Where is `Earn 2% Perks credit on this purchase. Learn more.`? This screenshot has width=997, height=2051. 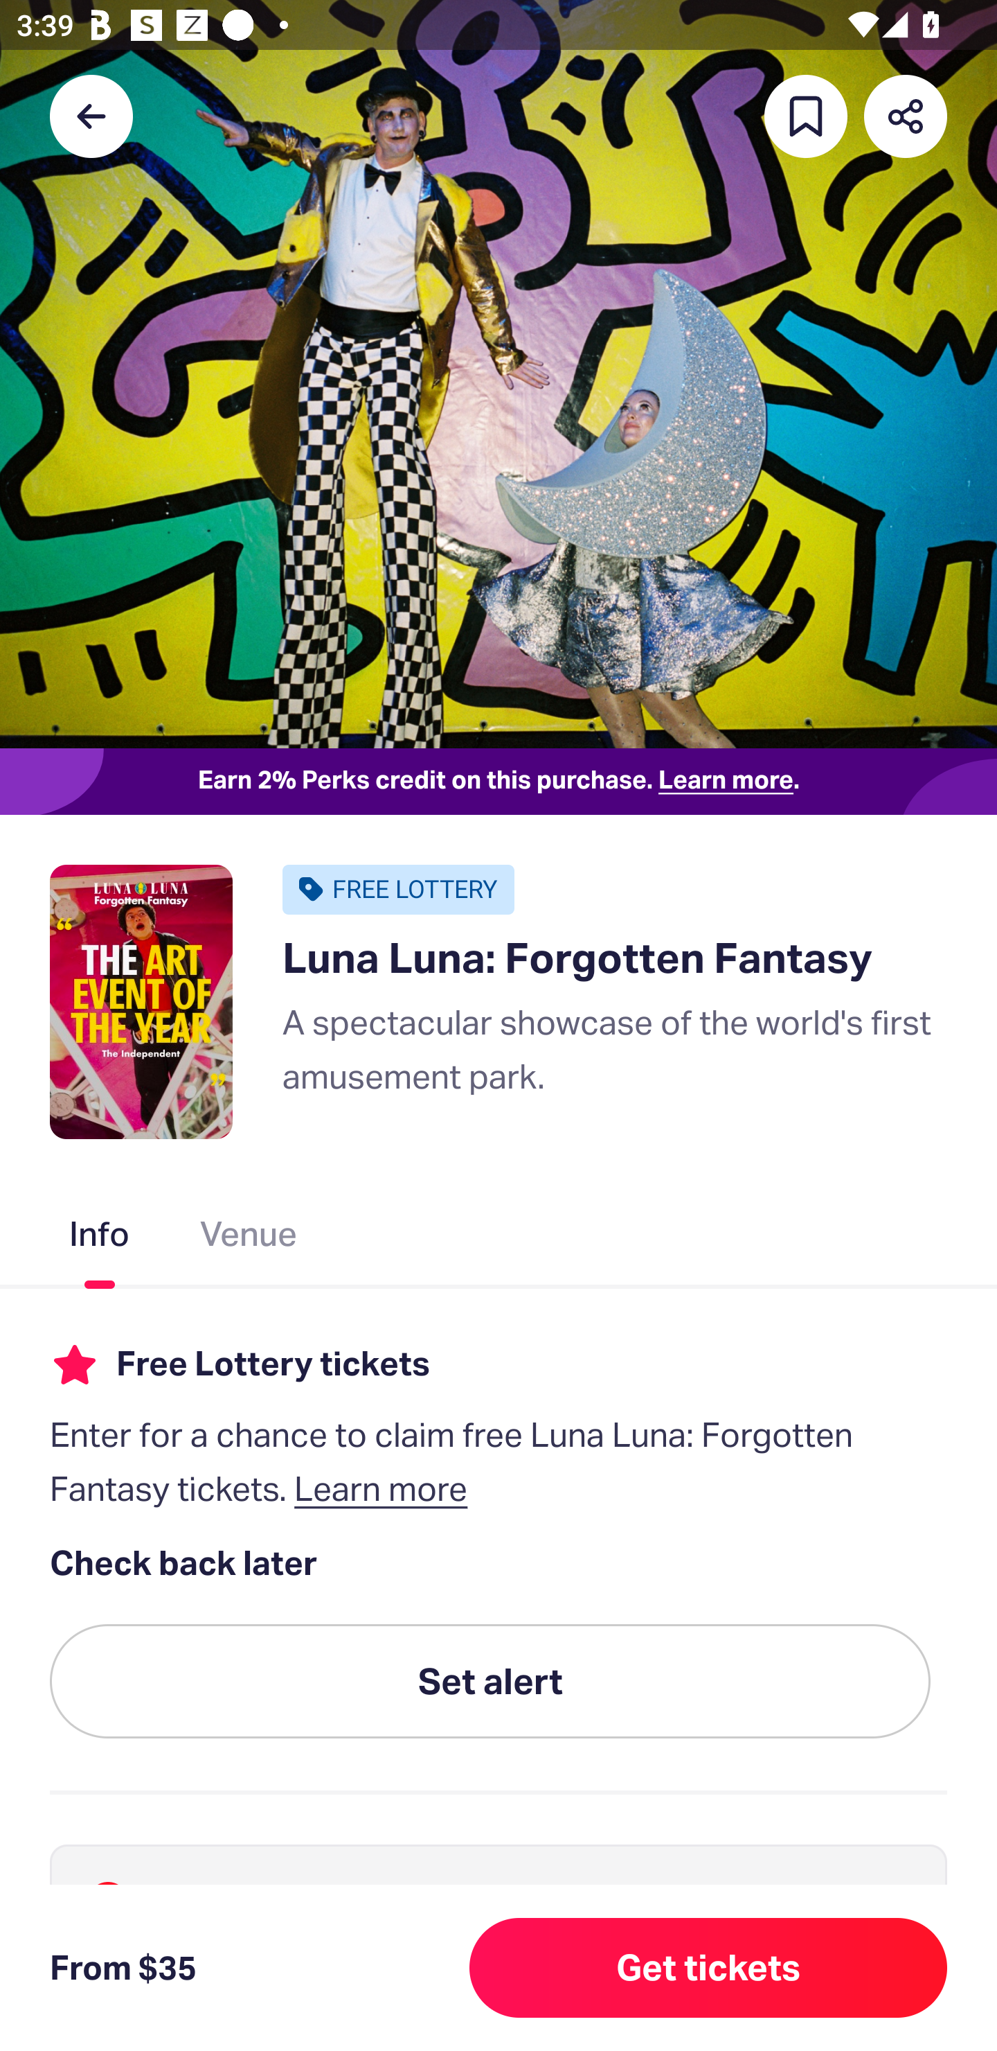 Earn 2% Perks credit on this purchase. Learn more. is located at coordinates (498, 782).